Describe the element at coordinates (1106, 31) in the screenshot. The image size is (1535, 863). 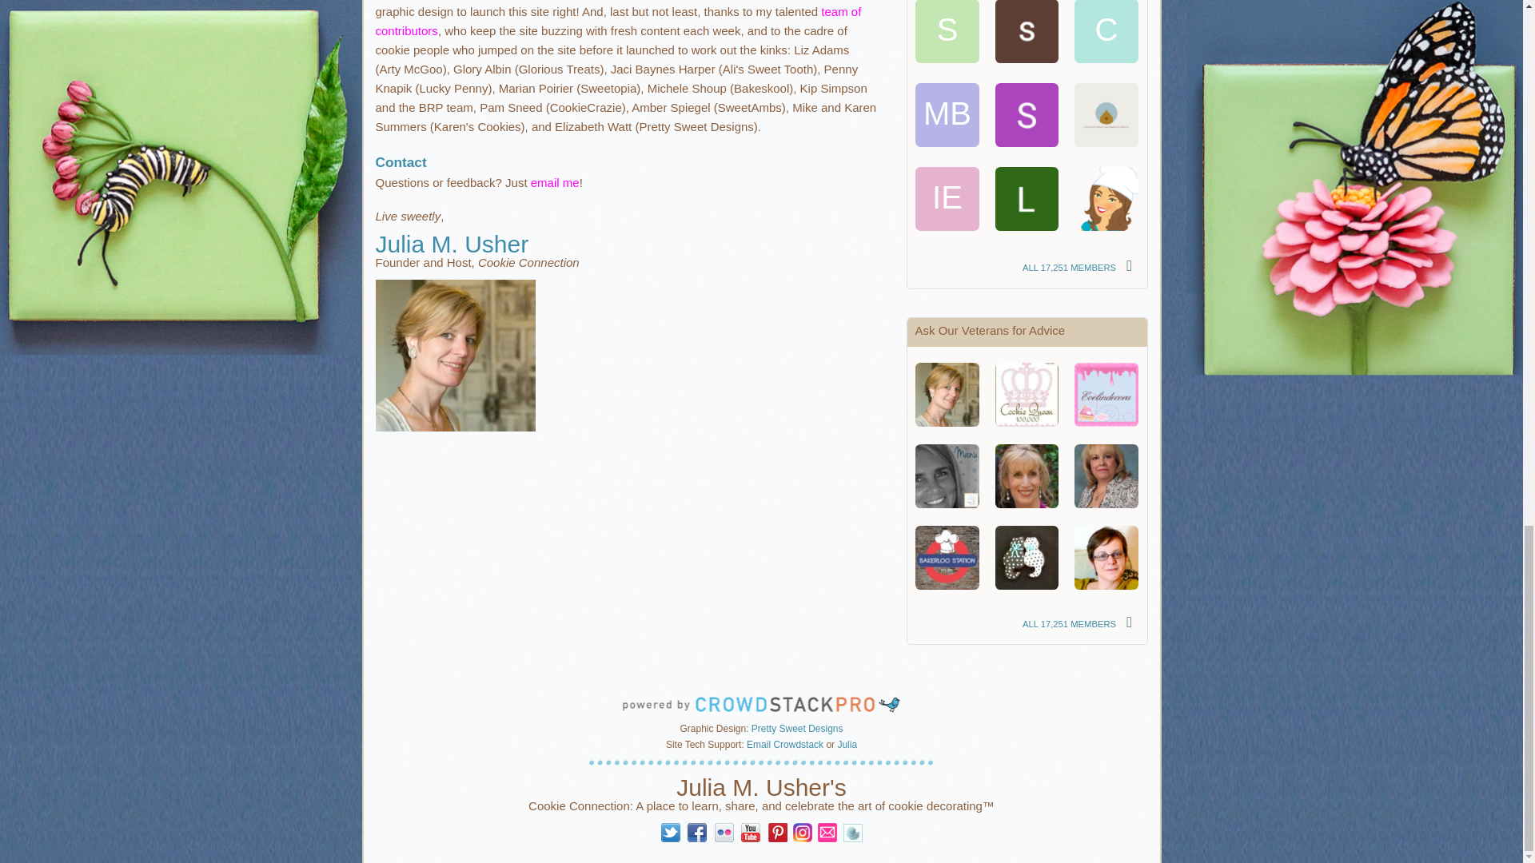
I see `C` at that location.